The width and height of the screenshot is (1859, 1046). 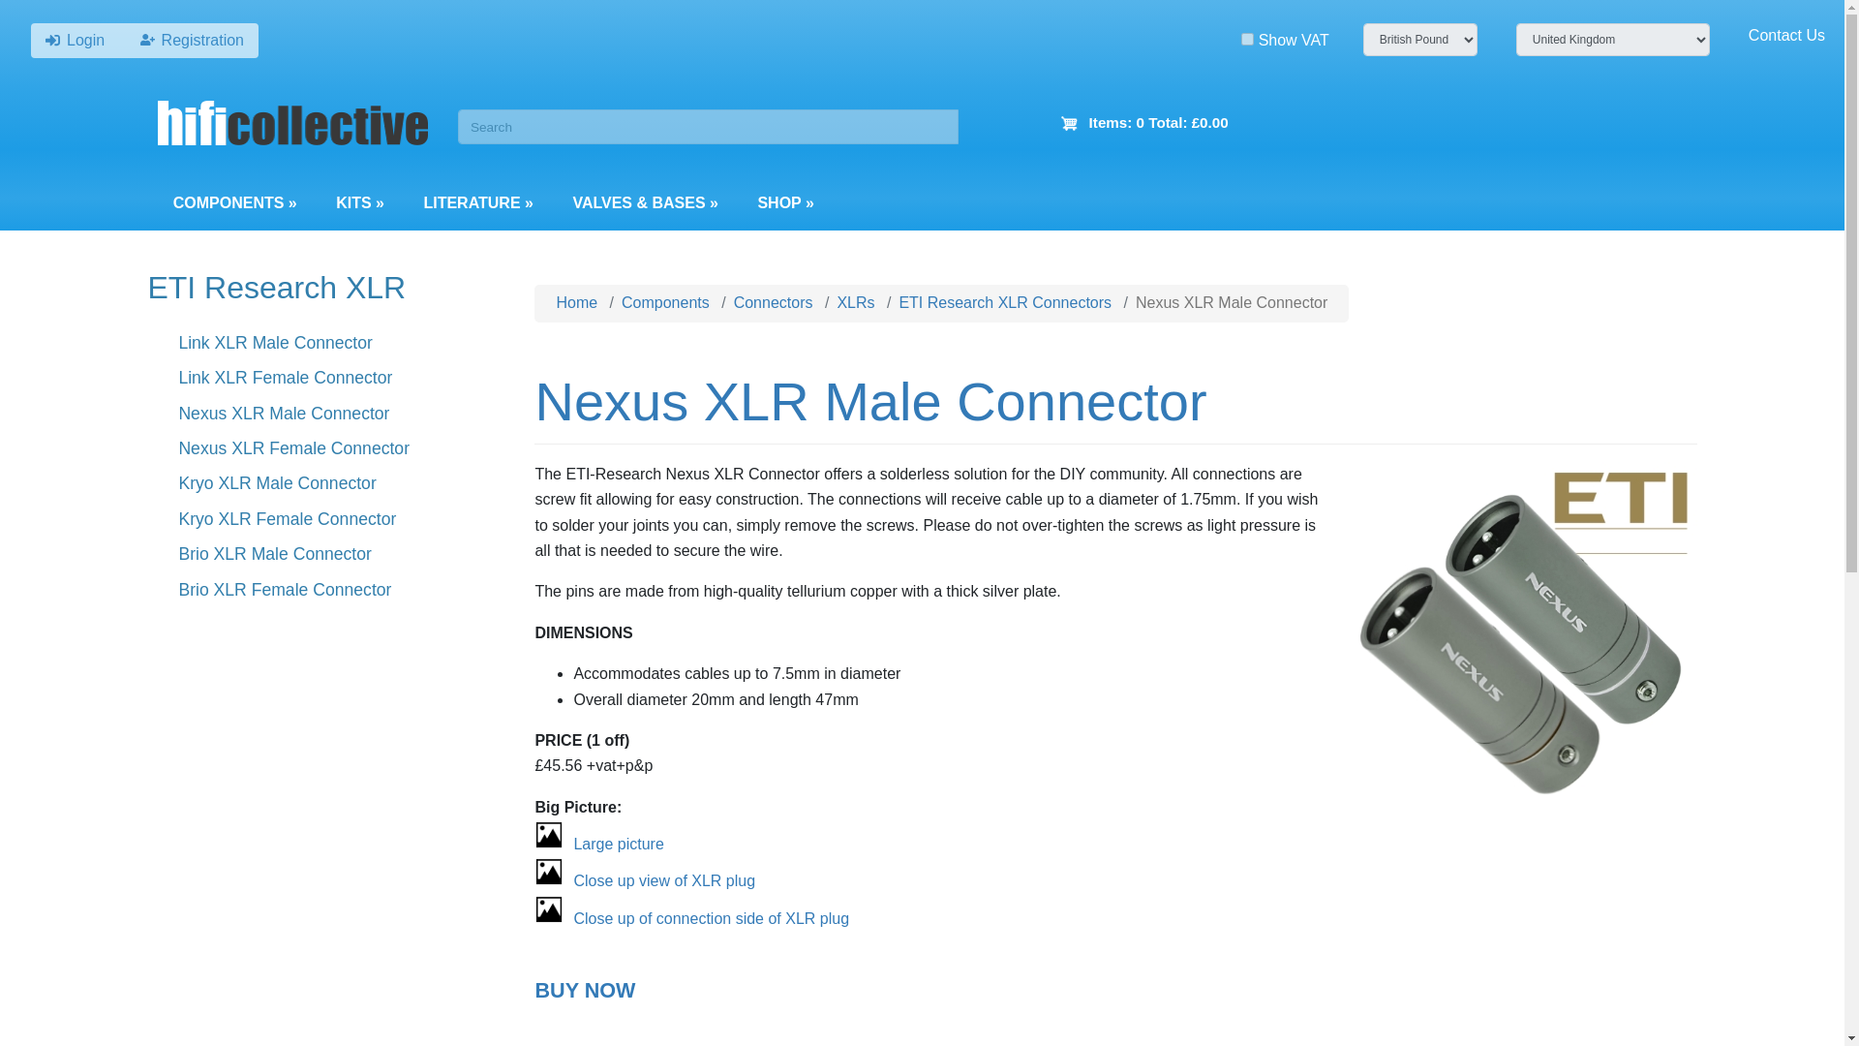 I want to click on Submit, so click(x=37, y=19).